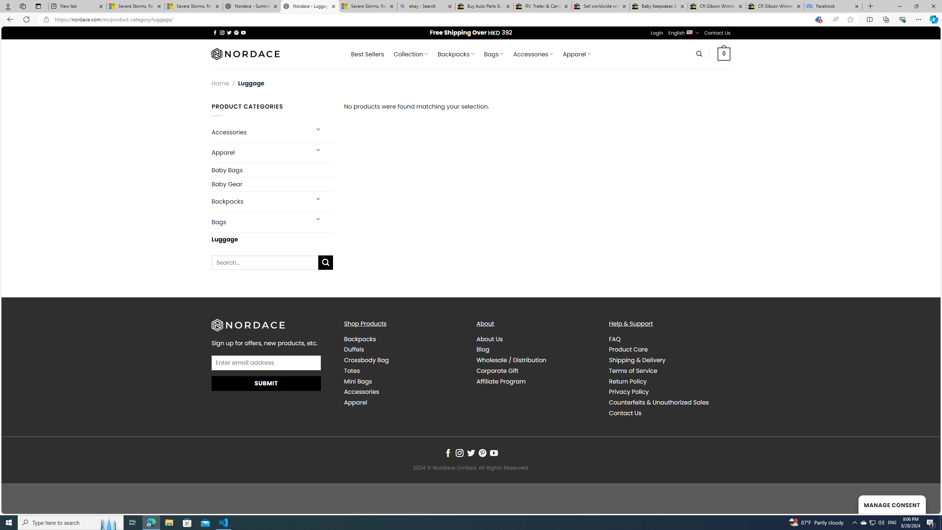 Image resolution: width=942 pixels, height=530 pixels. Describe the element at coordinates (404, 370) in the screenshot. I see `Totes` at that location.